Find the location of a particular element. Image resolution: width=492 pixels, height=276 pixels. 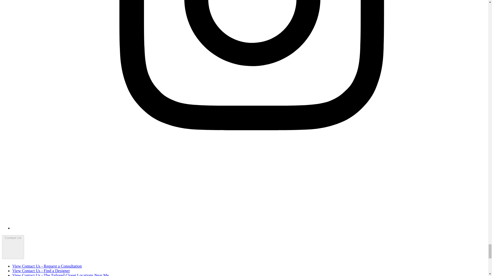

View Contact Us - Find a Designer is located at coordinates (41, 271).